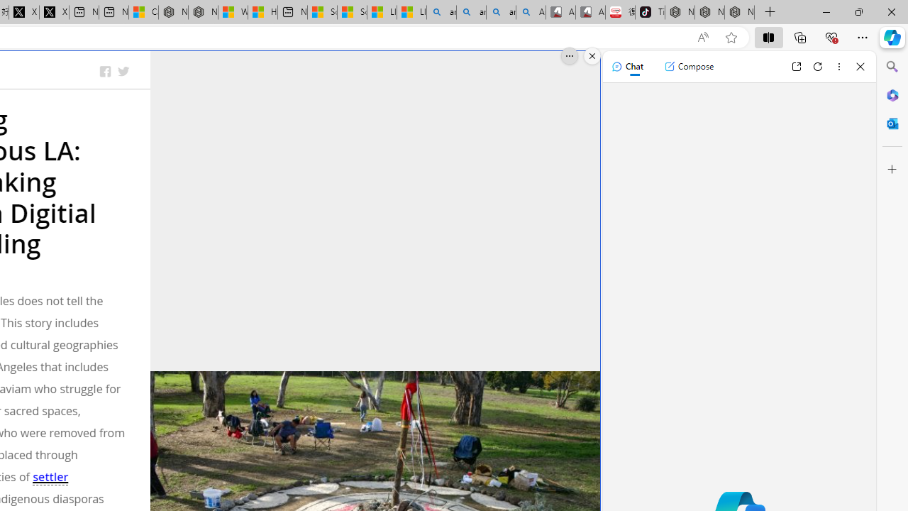  I want to click on amazon - Search Images, so click(501, 13).